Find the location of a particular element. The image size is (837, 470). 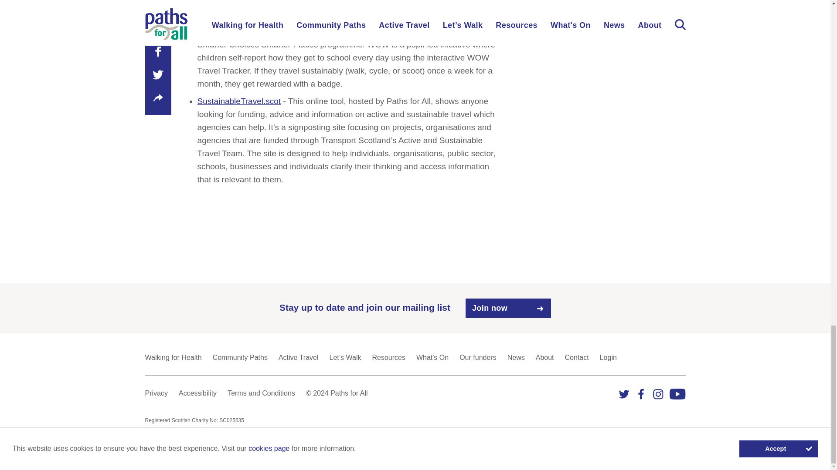

Walking for Health is located at coordinates (173, 358).